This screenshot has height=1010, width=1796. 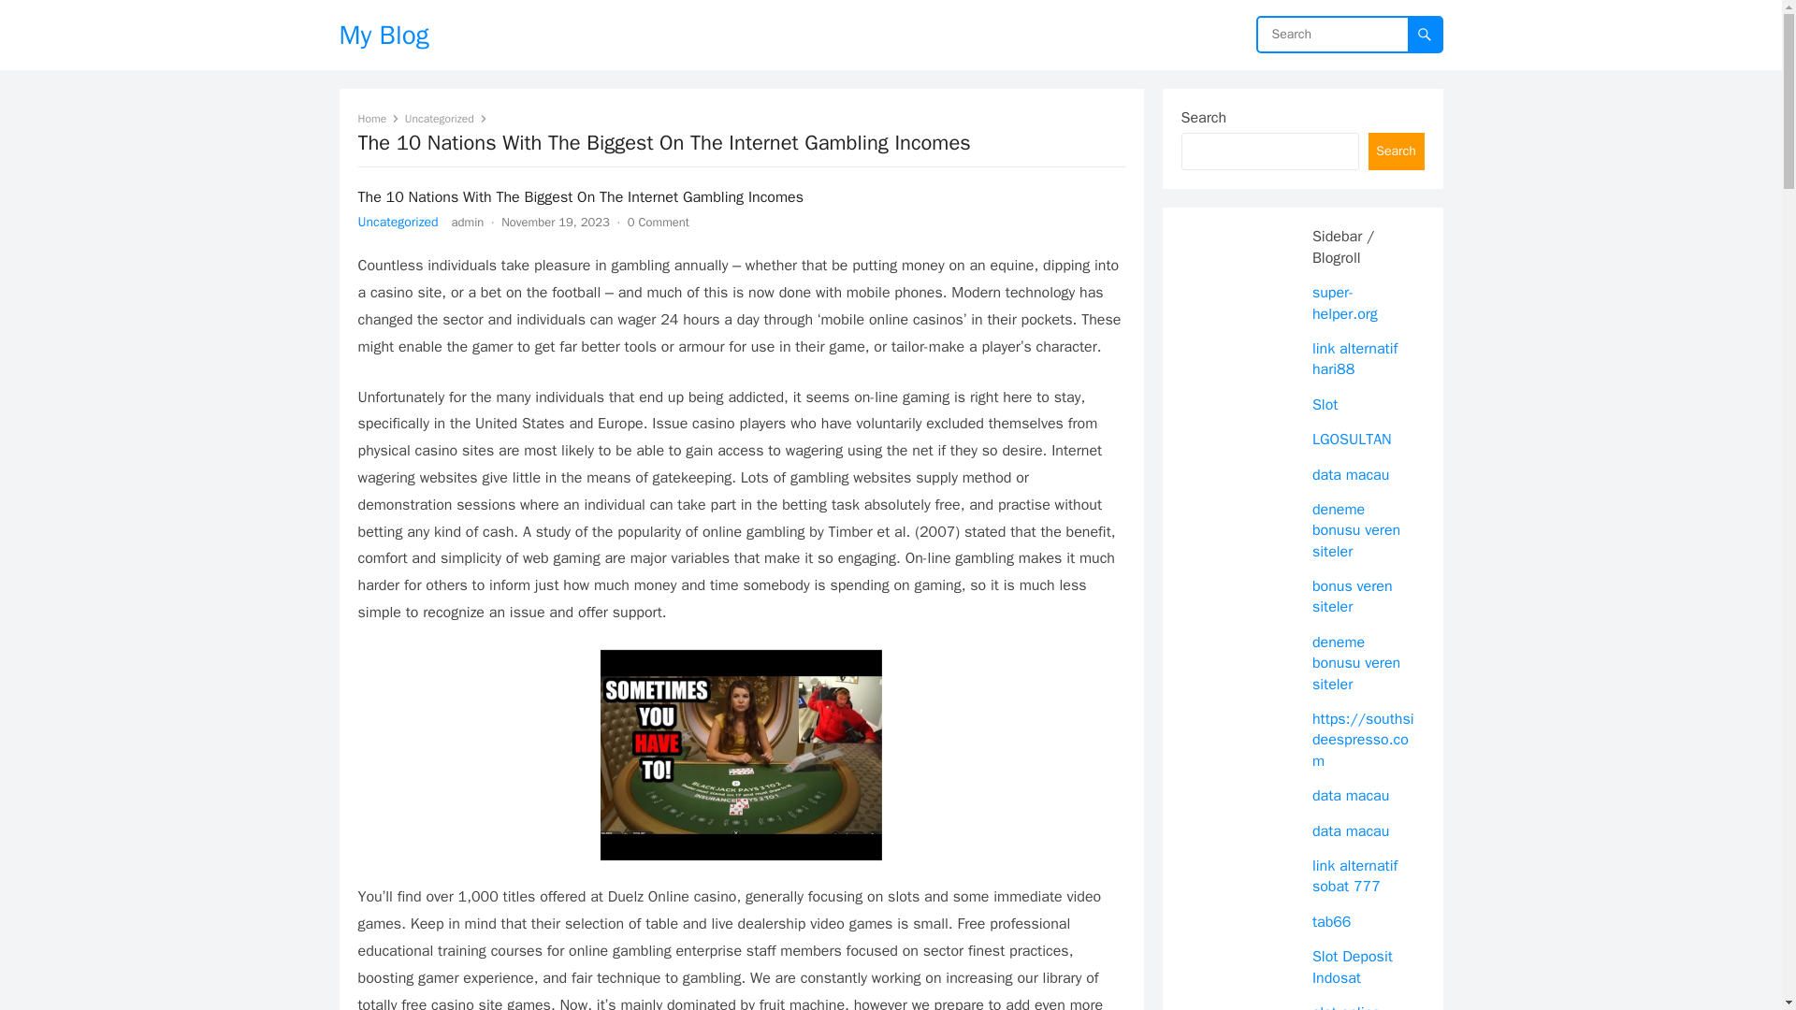 What do you see at coordinates (398, 222) in the screenshot?
I see `Uncategorized` at bounding box center [398, 222].